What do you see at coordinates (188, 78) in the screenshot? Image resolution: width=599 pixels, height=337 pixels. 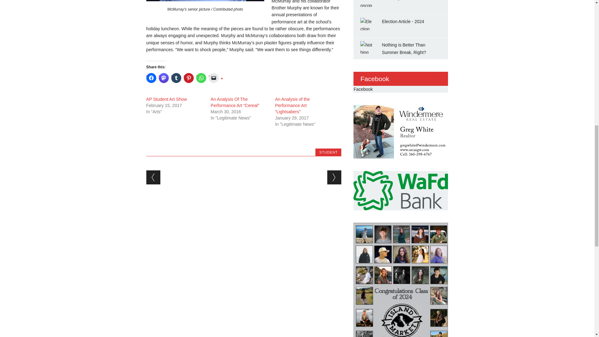 I see `Click to share on Pinterest` at bounding box center [188, 78].